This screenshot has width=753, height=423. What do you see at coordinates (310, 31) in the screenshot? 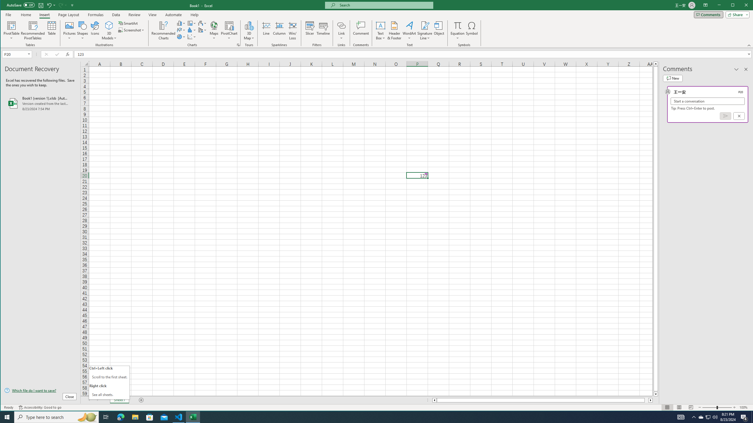
I see `Slicer...` at bounding box center [310, 31].